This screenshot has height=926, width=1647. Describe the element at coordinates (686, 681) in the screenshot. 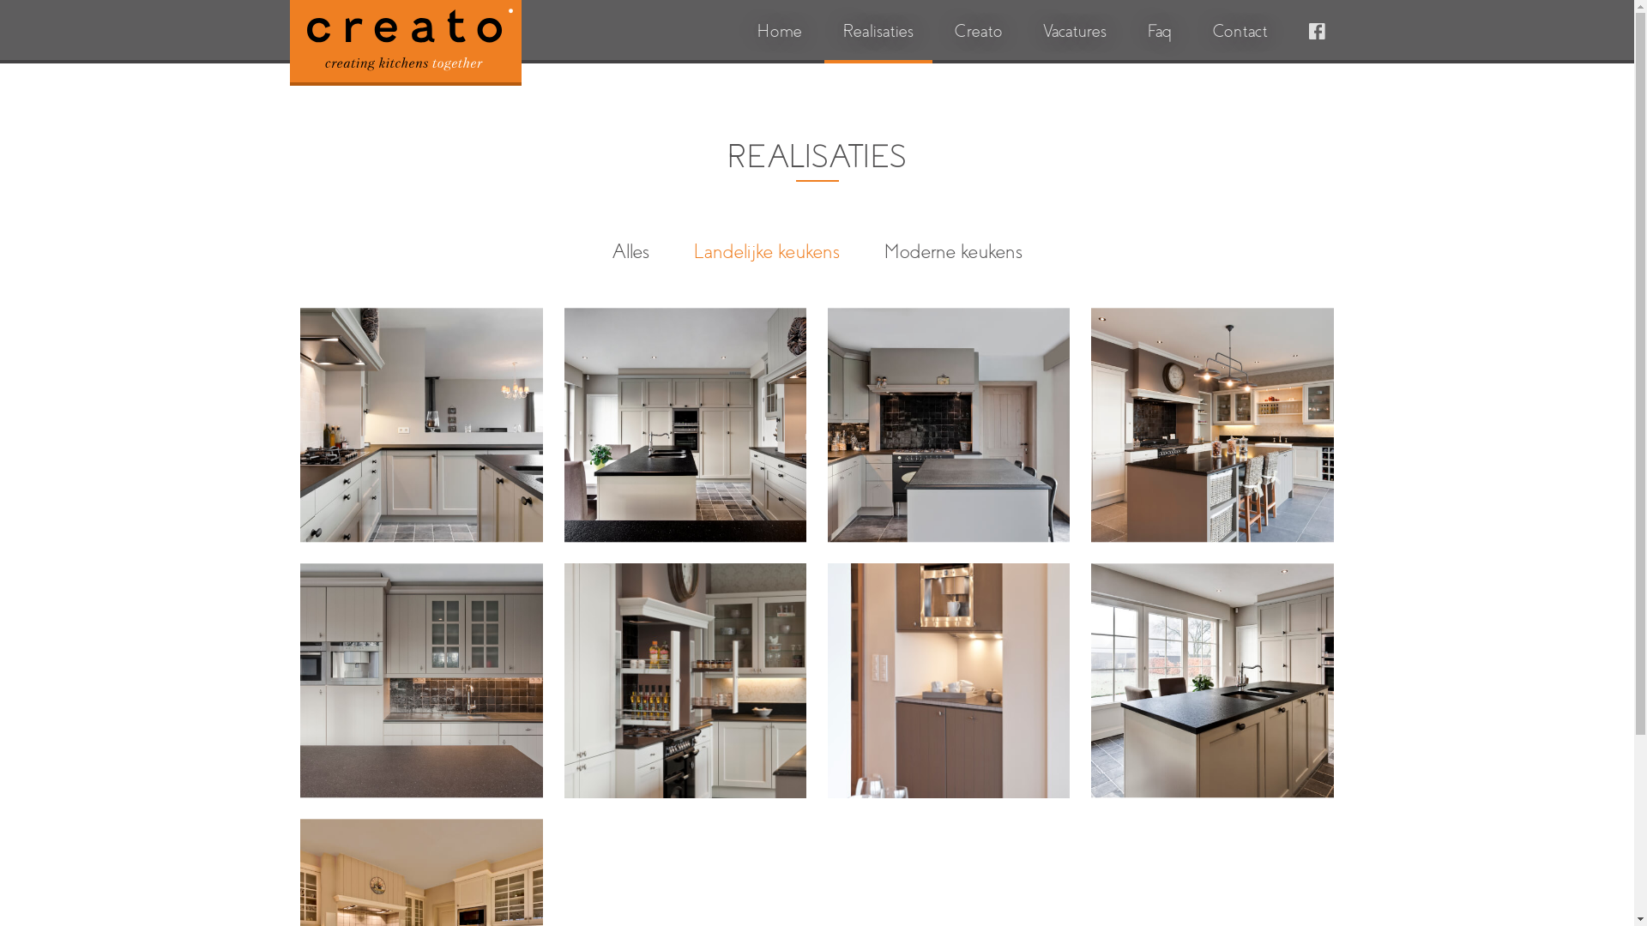

I see `Landelijke keuken van Creato Keukens` at that location.